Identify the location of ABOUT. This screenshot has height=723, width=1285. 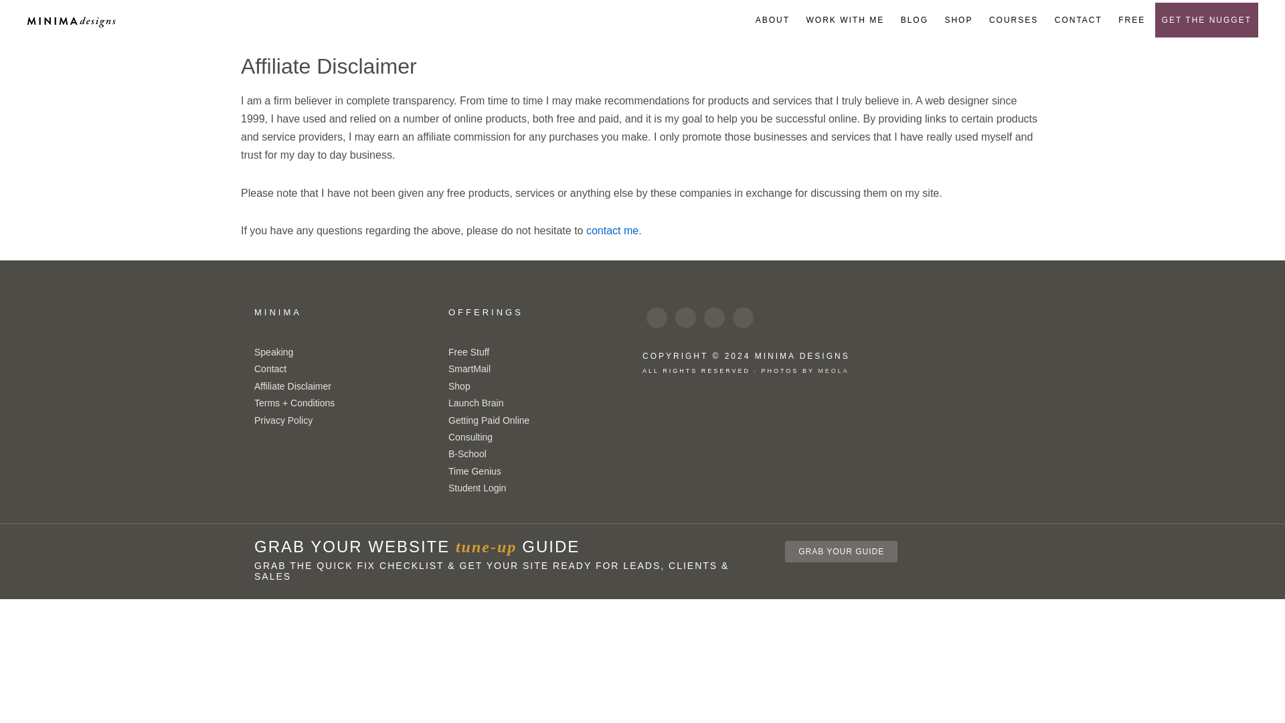
(772, 20).